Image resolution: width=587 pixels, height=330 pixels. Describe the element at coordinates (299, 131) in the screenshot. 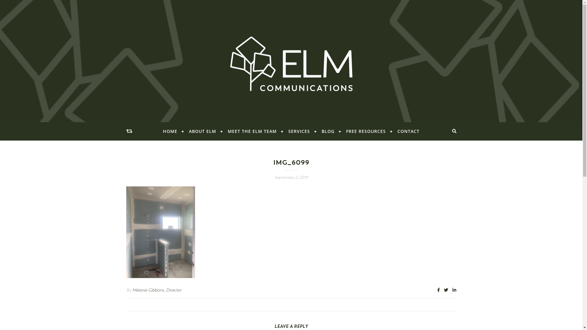

I see `SERVICES` at that location.